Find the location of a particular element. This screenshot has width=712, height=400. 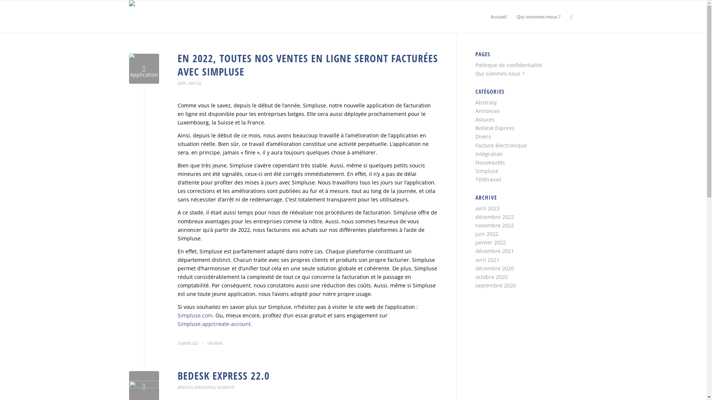

Accueil is located at coordinates (499, 17).